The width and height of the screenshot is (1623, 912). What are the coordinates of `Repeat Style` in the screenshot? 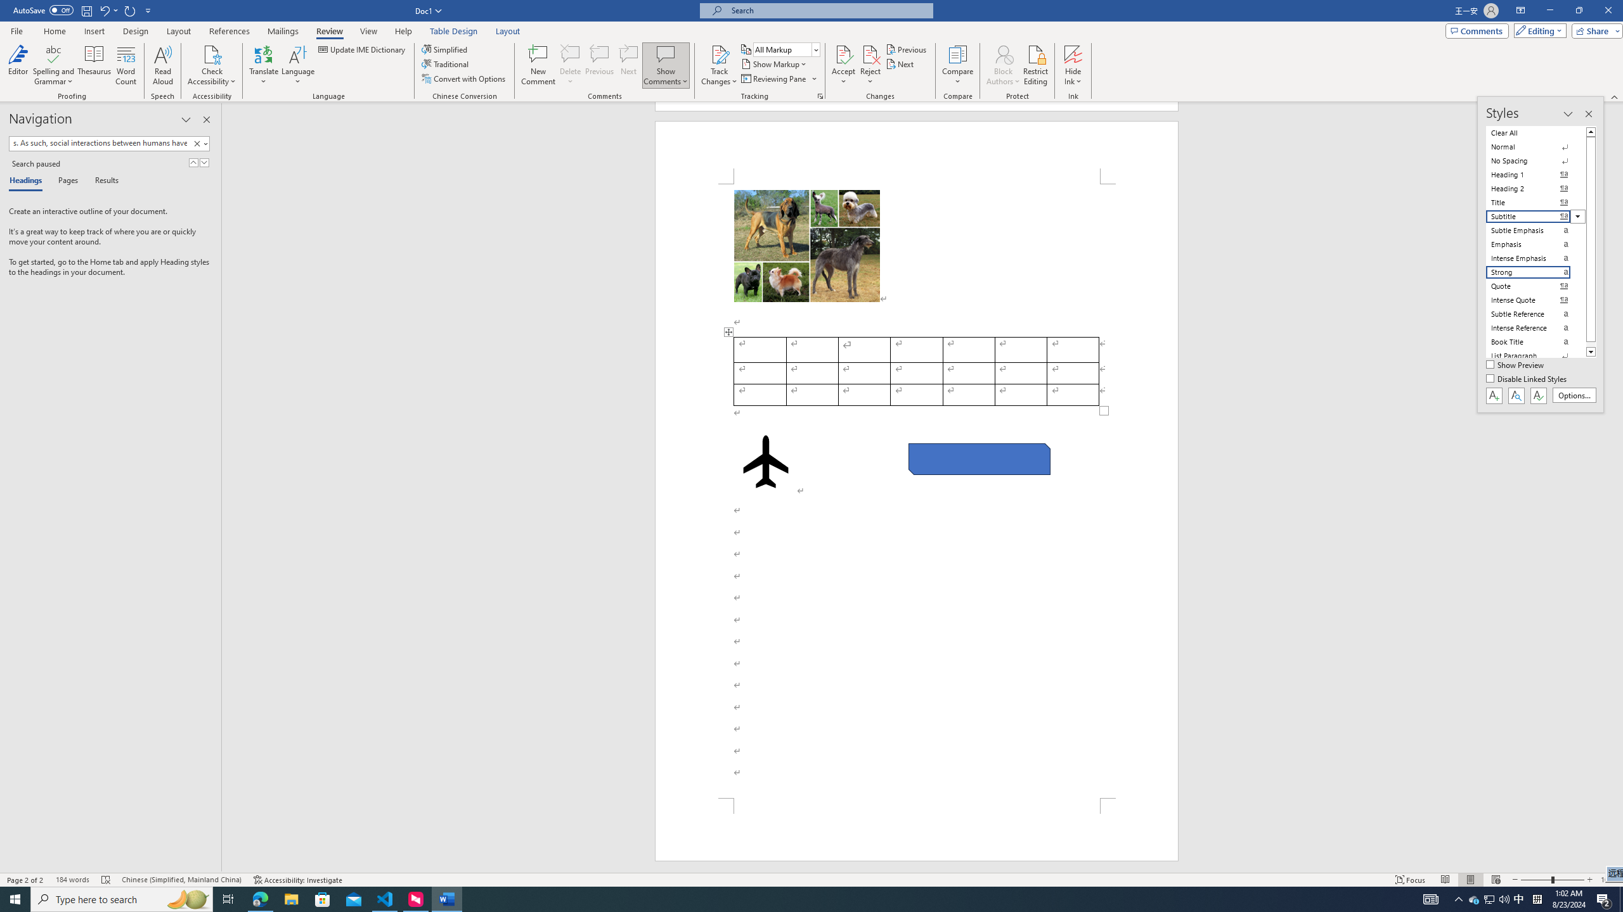 It's located at (131, 10).